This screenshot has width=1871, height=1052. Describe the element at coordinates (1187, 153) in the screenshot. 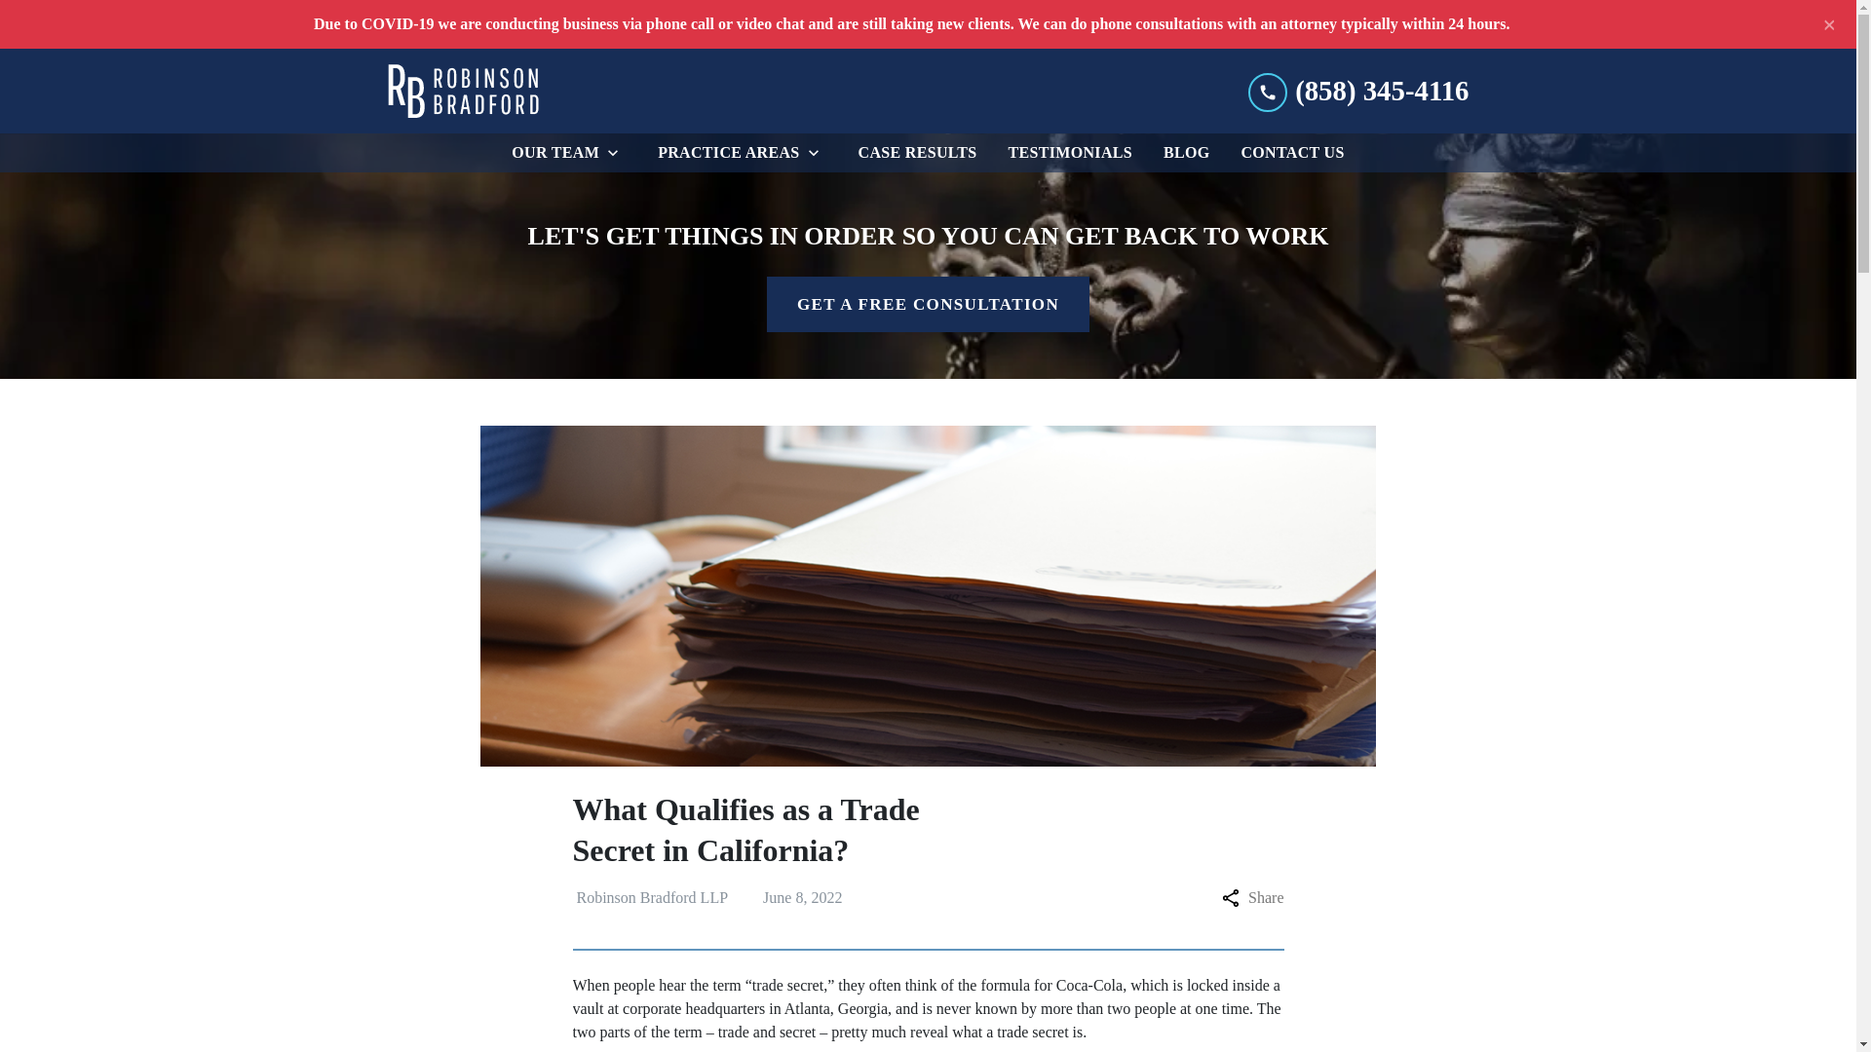

I see `BLOG` at that location.